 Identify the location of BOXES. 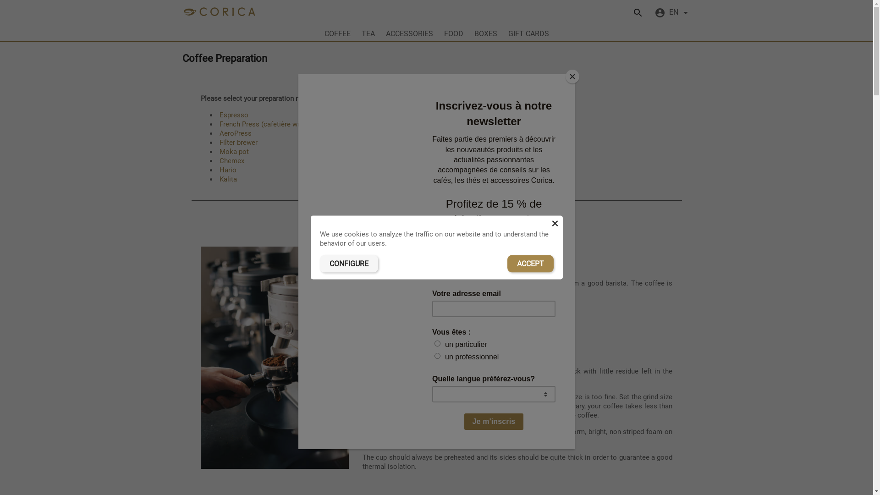
(485, 35).